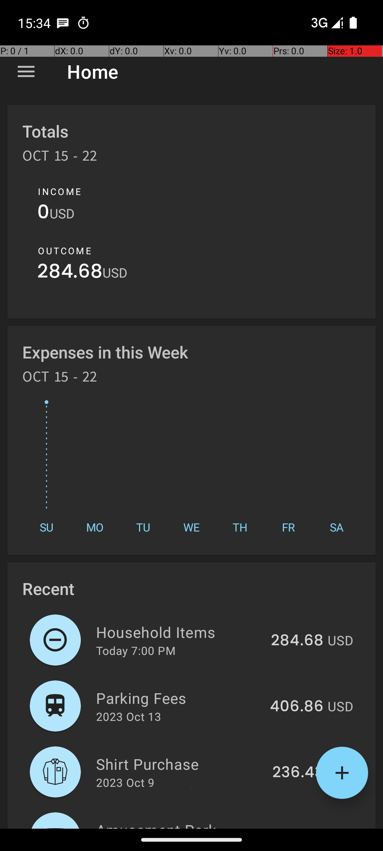  What do you see at coordinates (298, 828) in the screenshot?
I see `348.75` at bounding box center [298, 828].